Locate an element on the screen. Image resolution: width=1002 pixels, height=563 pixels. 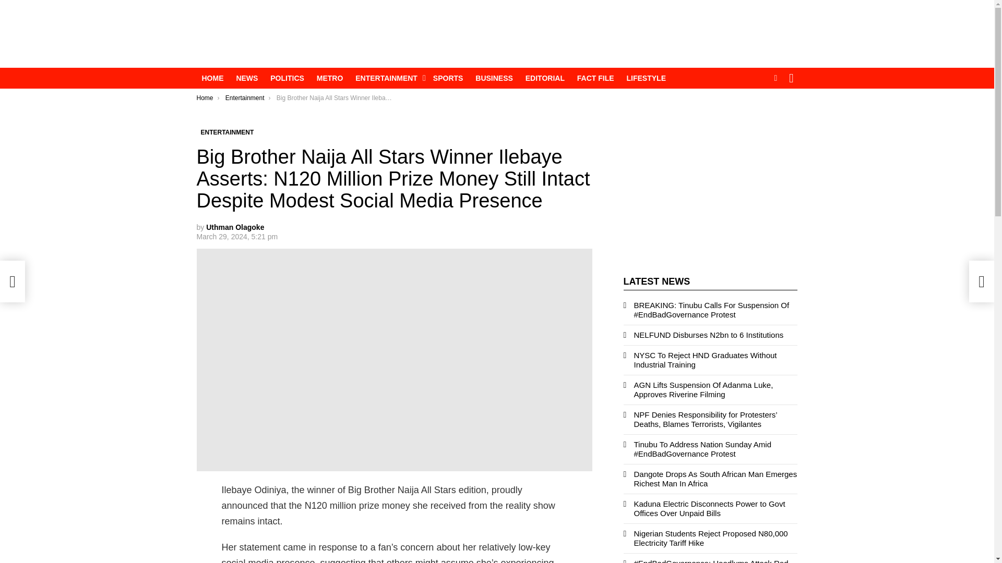
FACT FILE is located at coordinates (595, 78).